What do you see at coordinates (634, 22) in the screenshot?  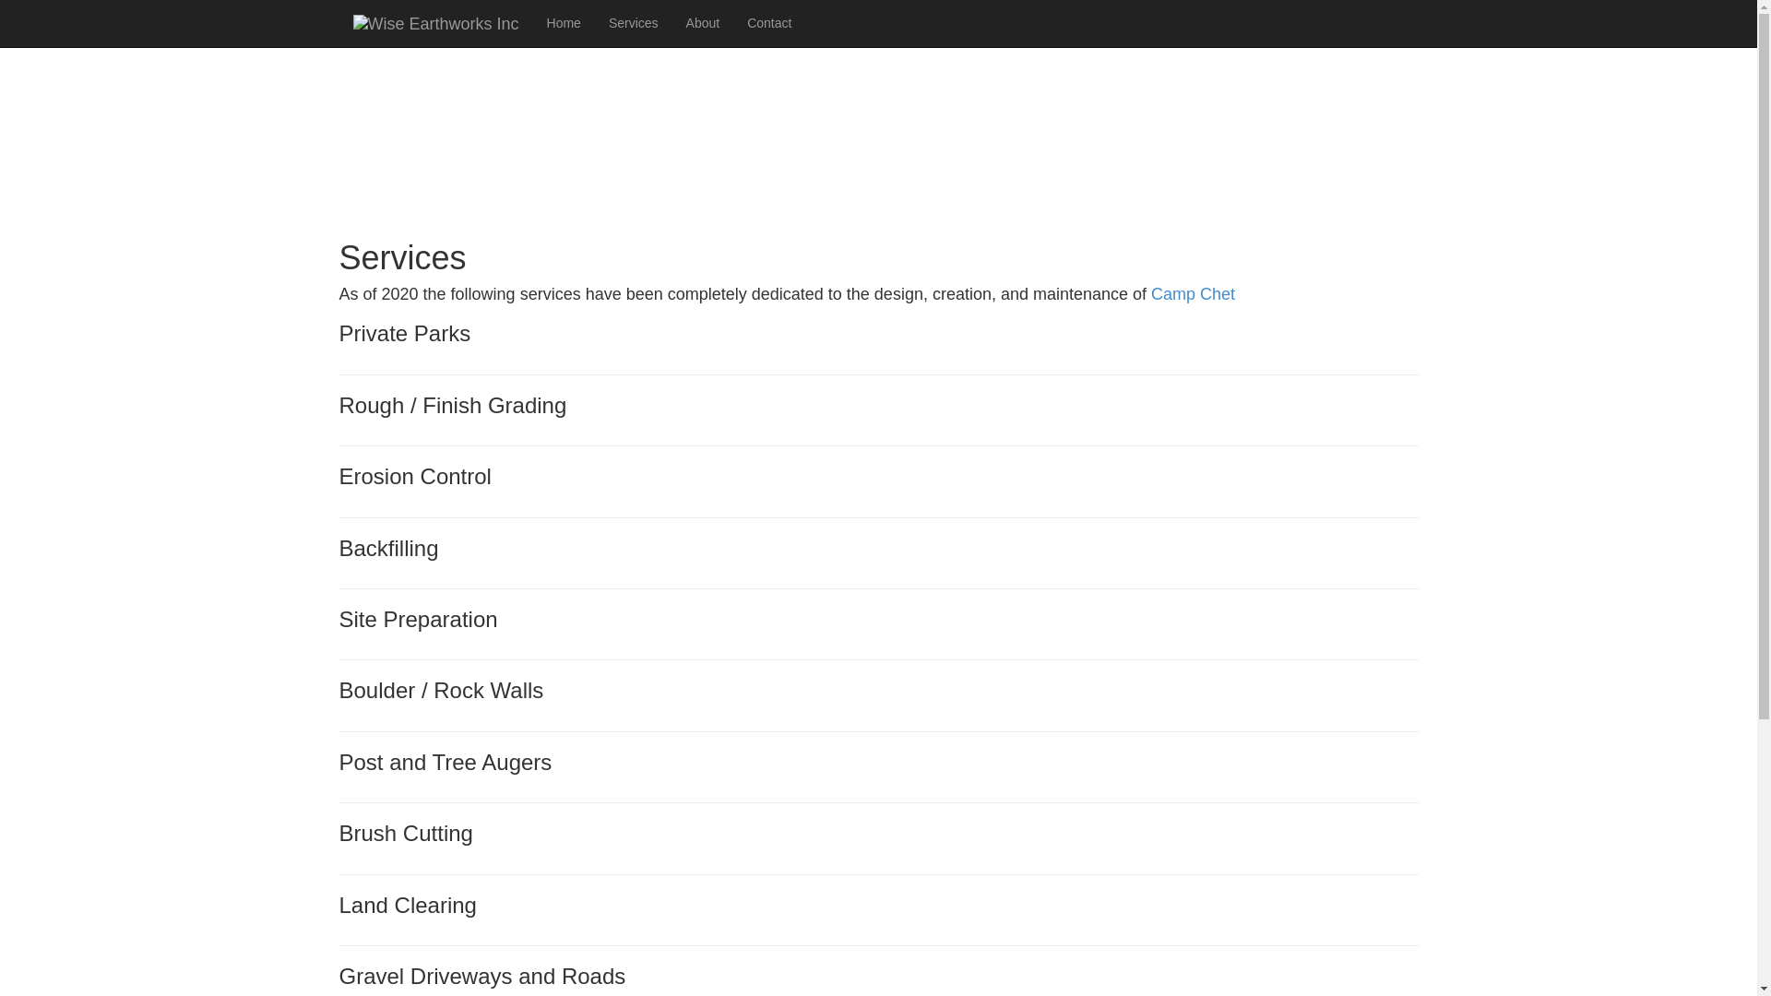 I see `Services` at bounding box center [634, 22].